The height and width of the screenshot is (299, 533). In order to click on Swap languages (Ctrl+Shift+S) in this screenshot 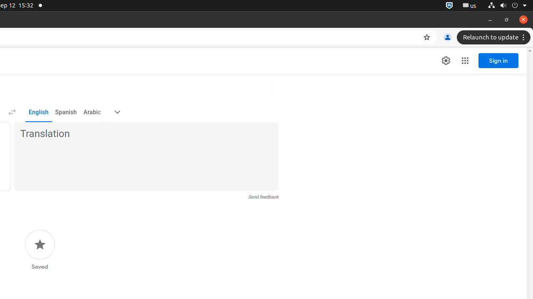, I will do `click(12, 112)`.